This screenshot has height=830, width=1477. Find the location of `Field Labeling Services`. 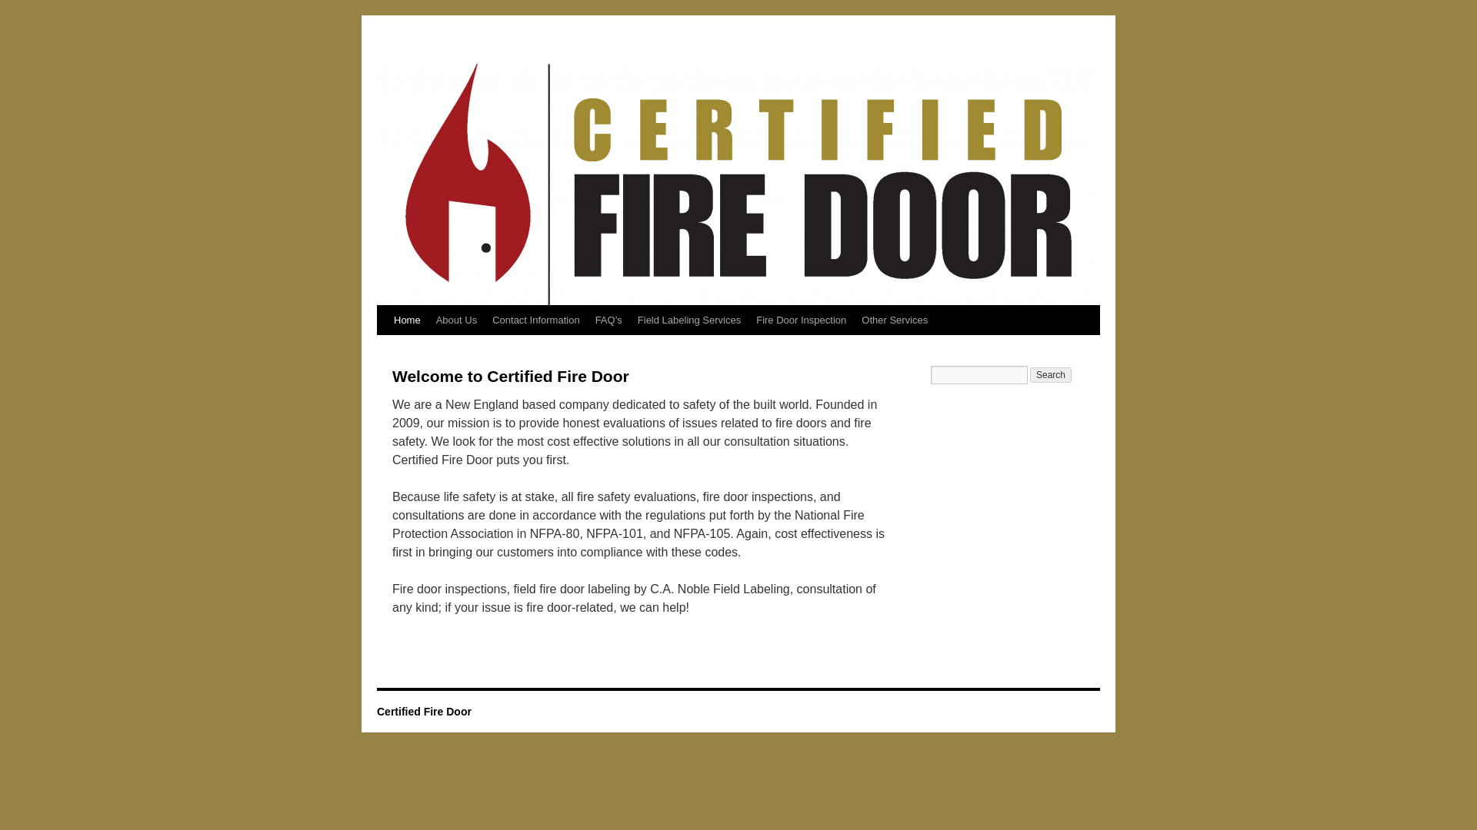

Field Labeling Services is located at coordinates (689, 320).